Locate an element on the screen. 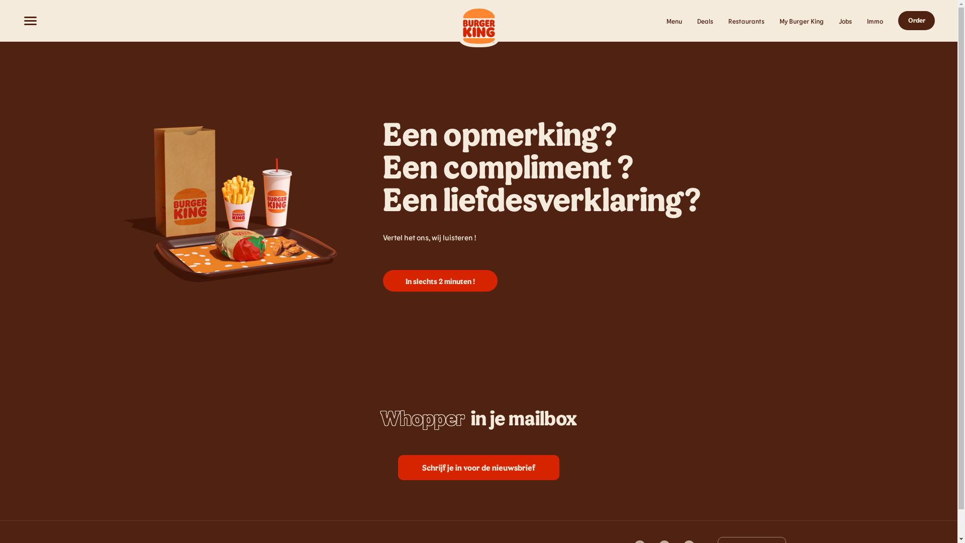 The image size is (965, 543). In slechts 2 minuten ! is located at coordinates (440, 281).